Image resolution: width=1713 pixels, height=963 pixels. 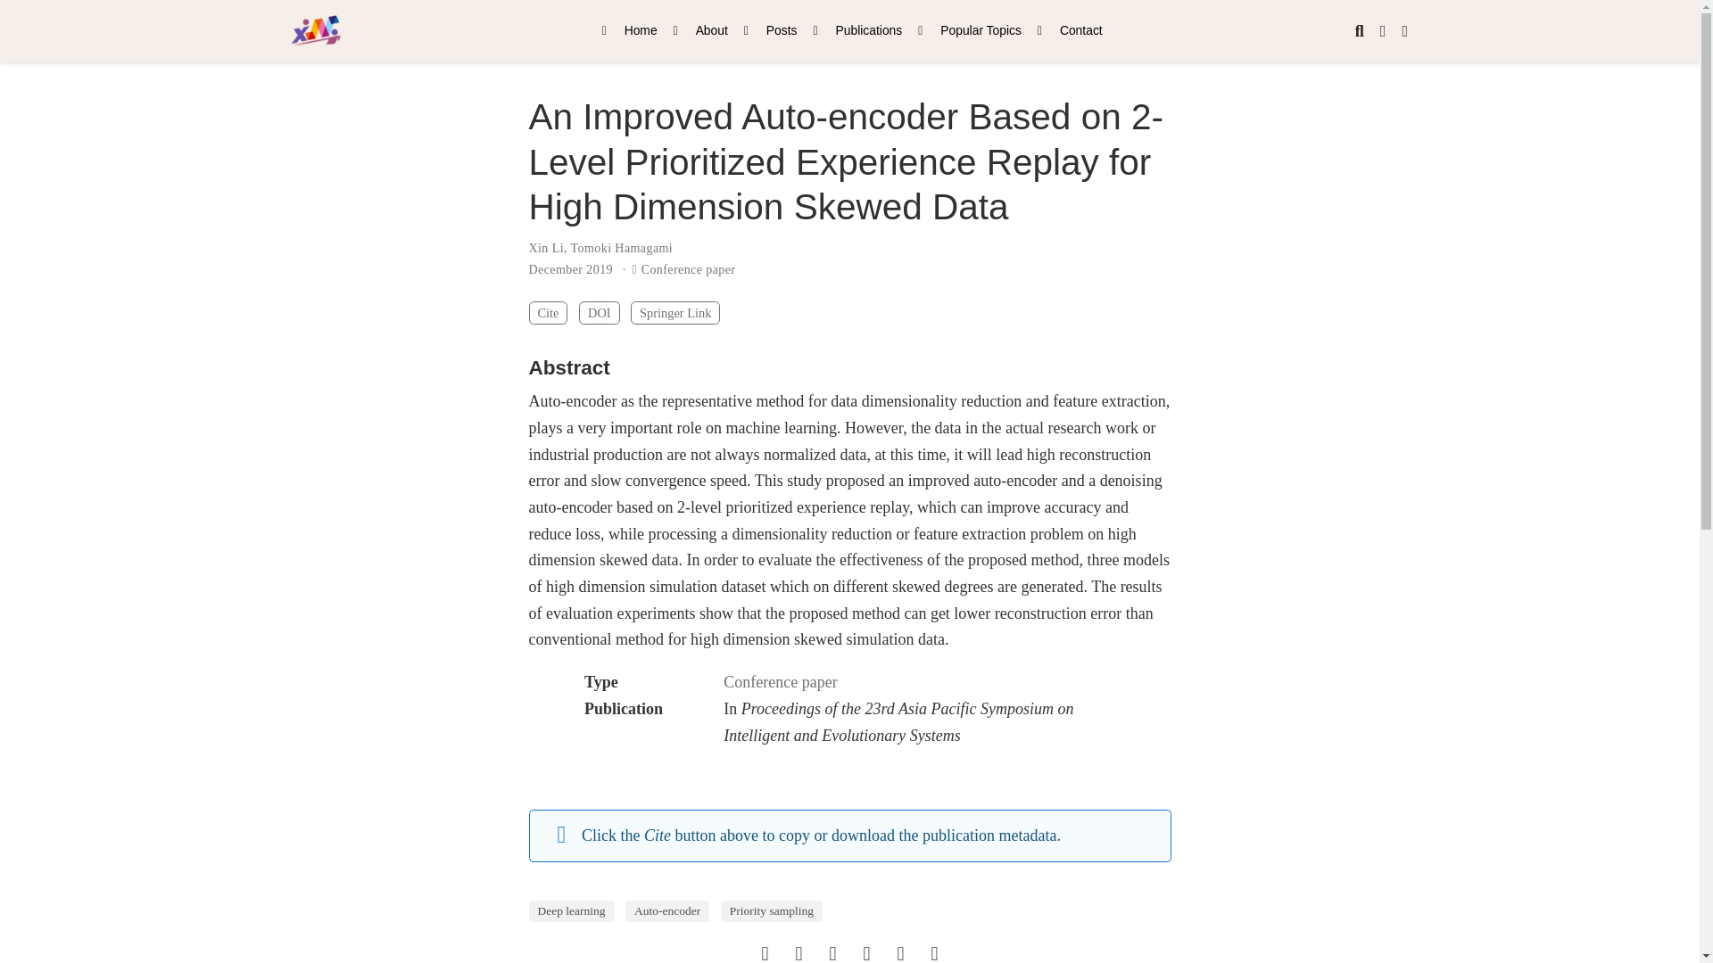 I want to click on Popular Topics, so click(x=969, y=30).